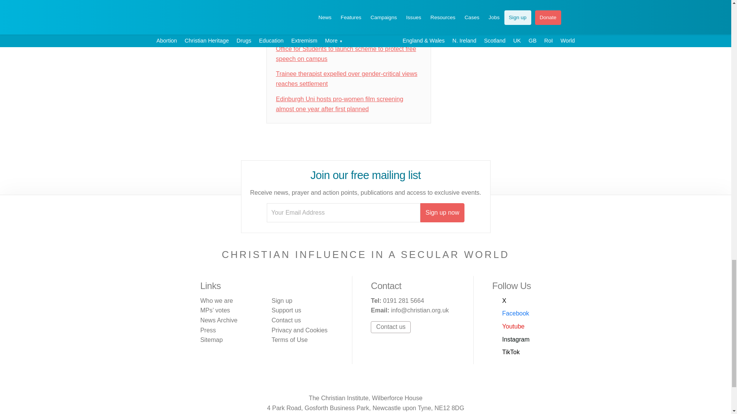  What do you see at coordinates (511, 339) in the screenshot?
I see `Visit our Instagram page` at bounding box center [511, 339].